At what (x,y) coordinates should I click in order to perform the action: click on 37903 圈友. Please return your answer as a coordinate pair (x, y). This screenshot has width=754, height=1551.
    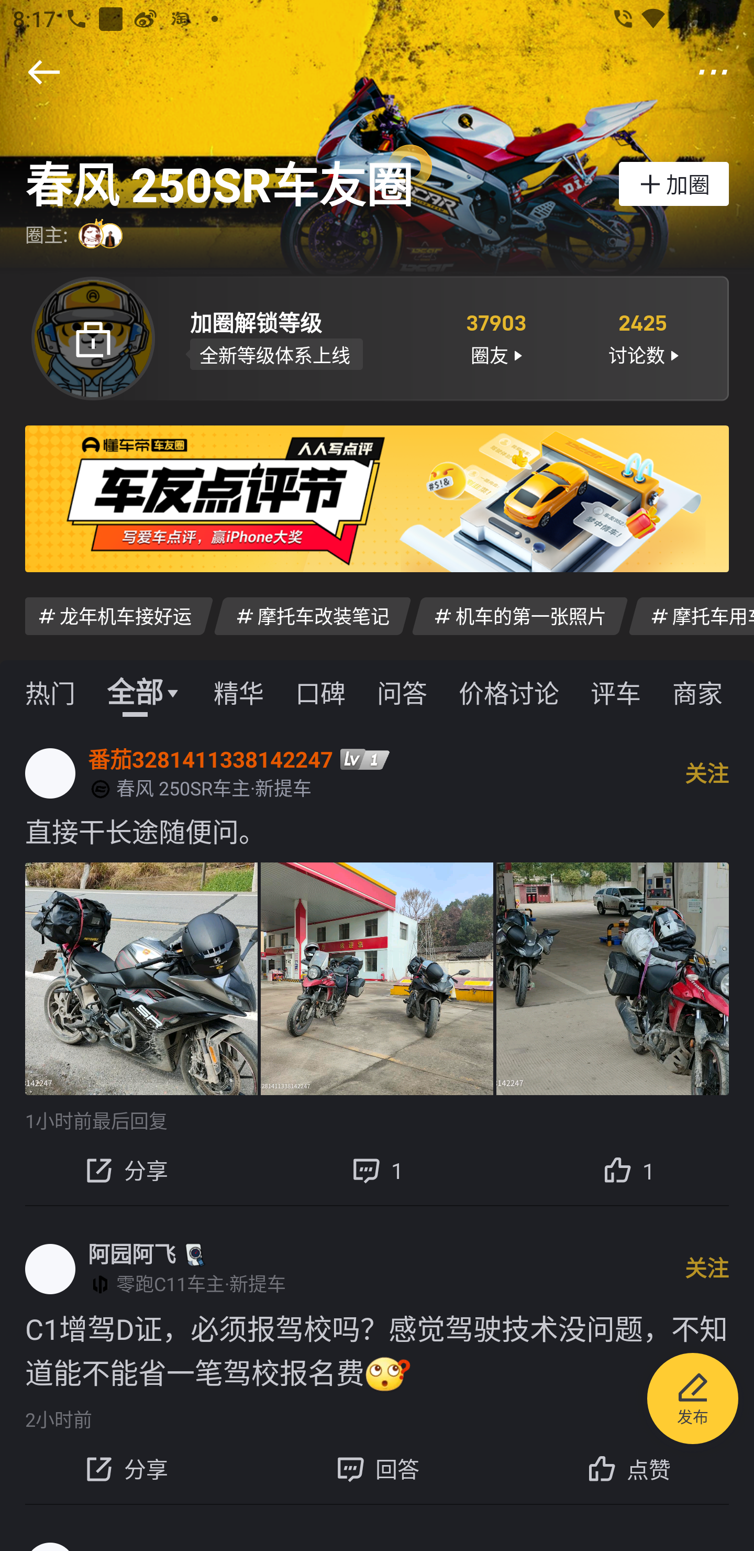
    Looking at the image, I should click on (495, 337).